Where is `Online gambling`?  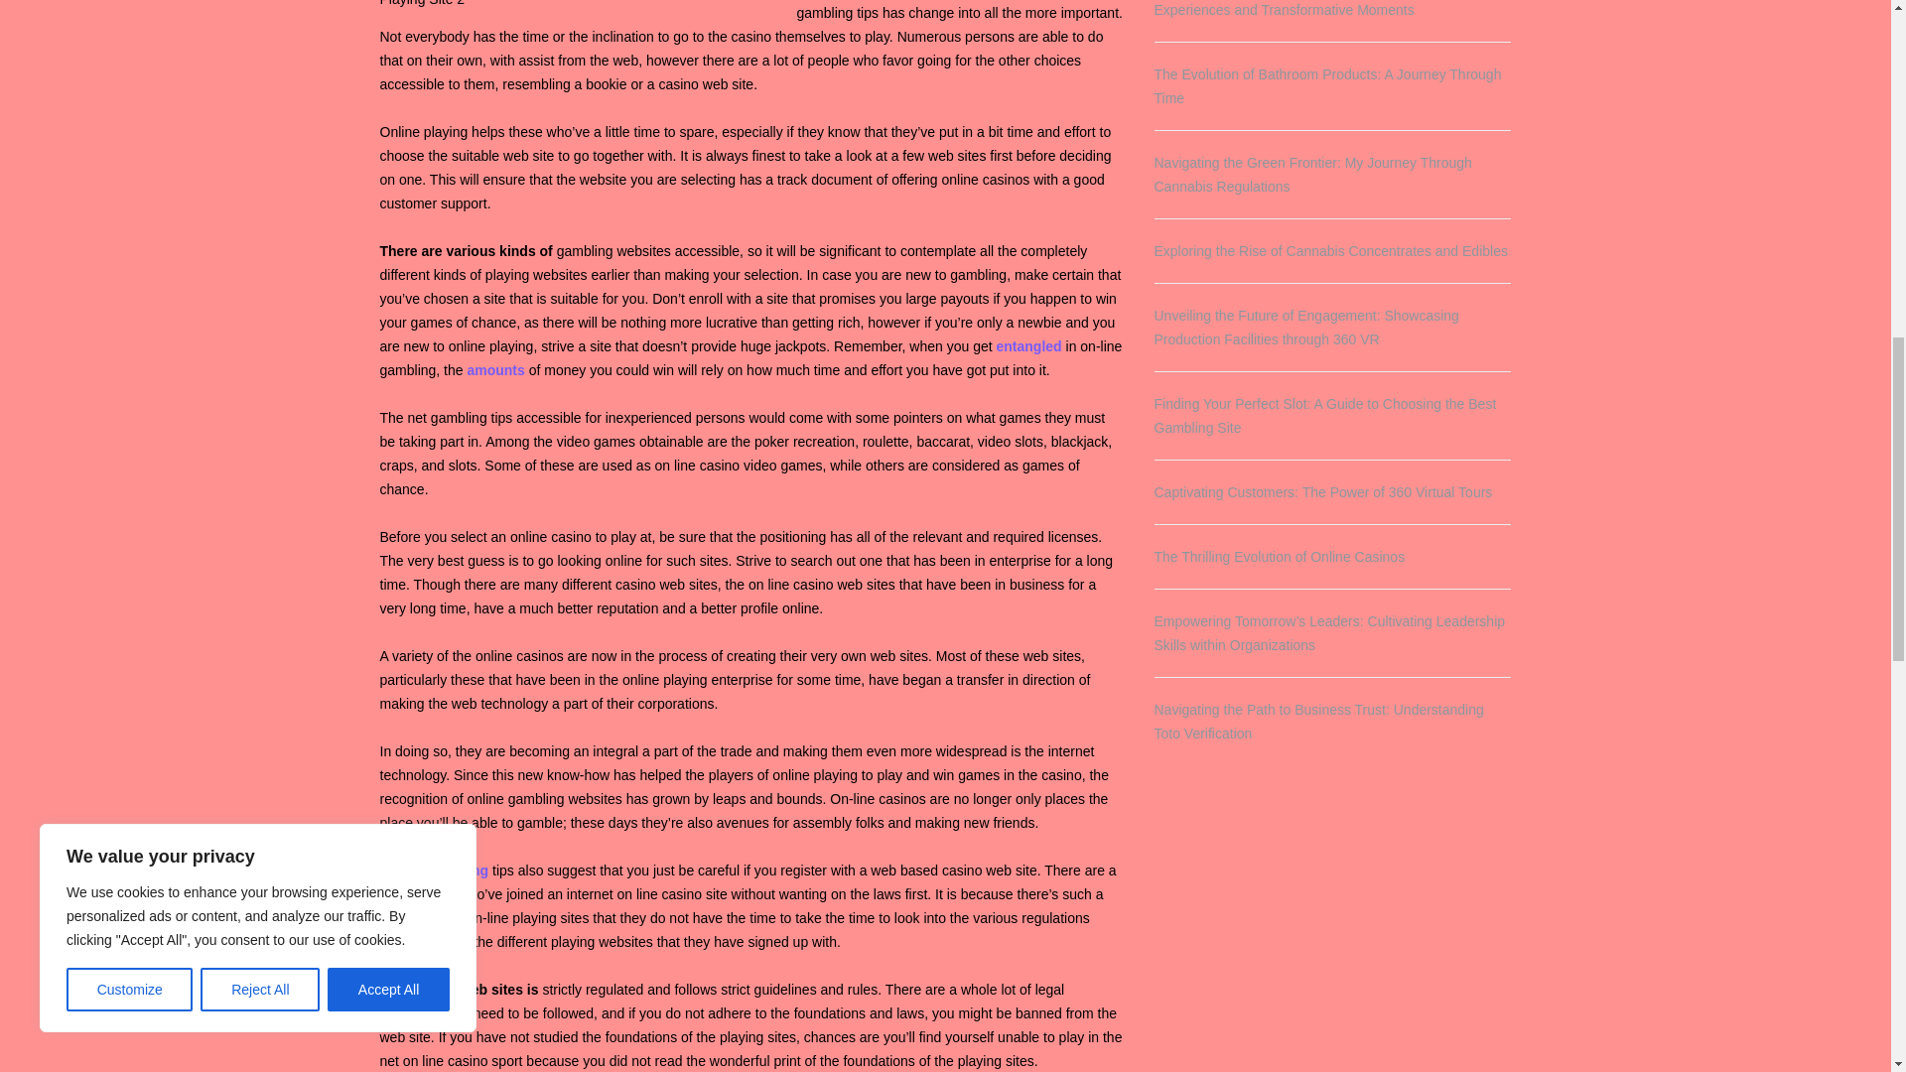
Online gambling is located at coordinates (433, 870).